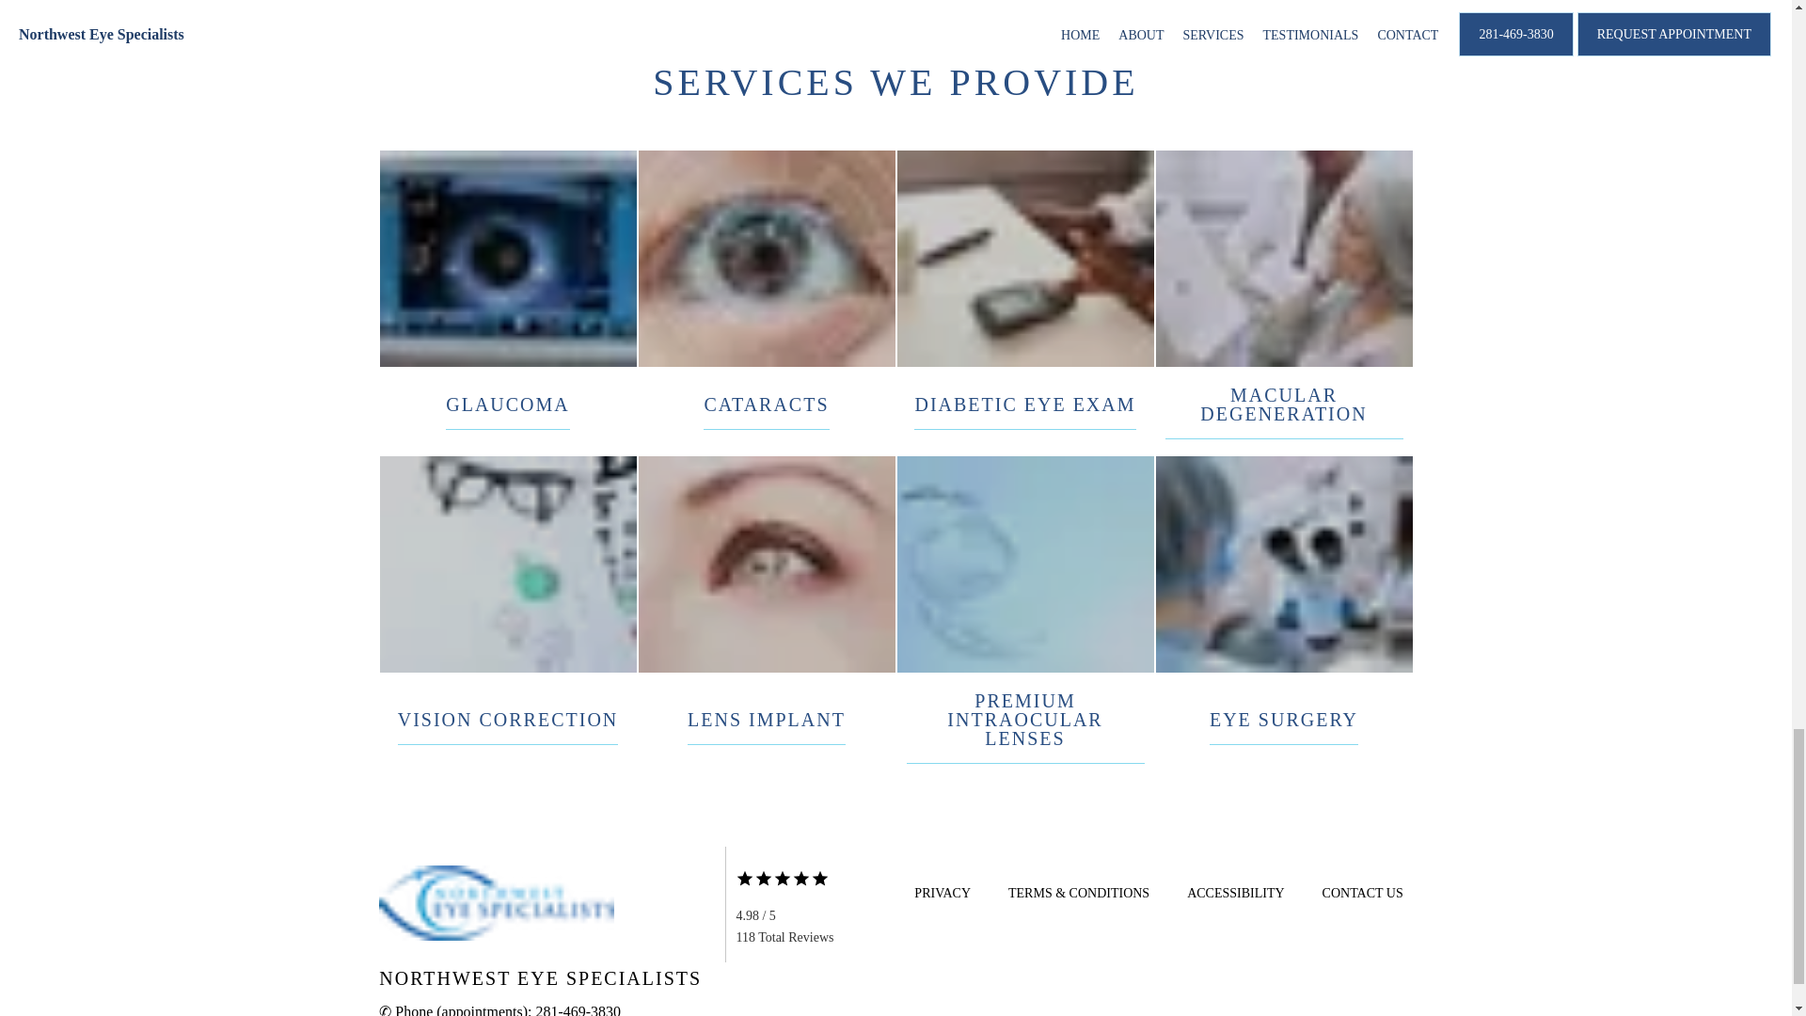  What do you see at coordinates (1362, 892) in the screenshot?
I see `CONTACT US` at bounding box center [1362, 892].